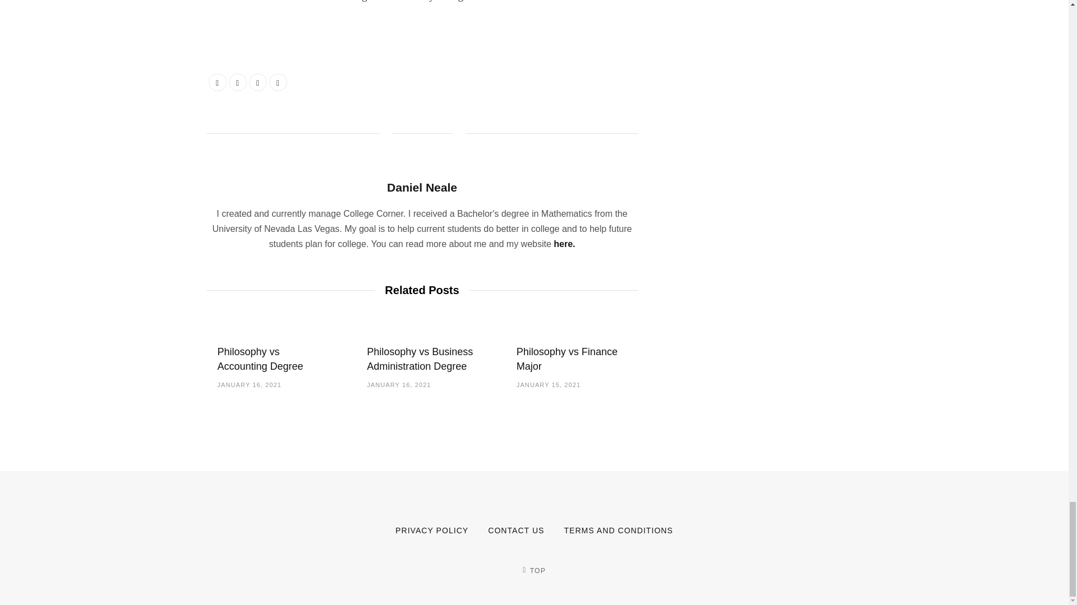  Describe the element at coordinates (564, 243) in the screenshot. I see `here.` at that location.